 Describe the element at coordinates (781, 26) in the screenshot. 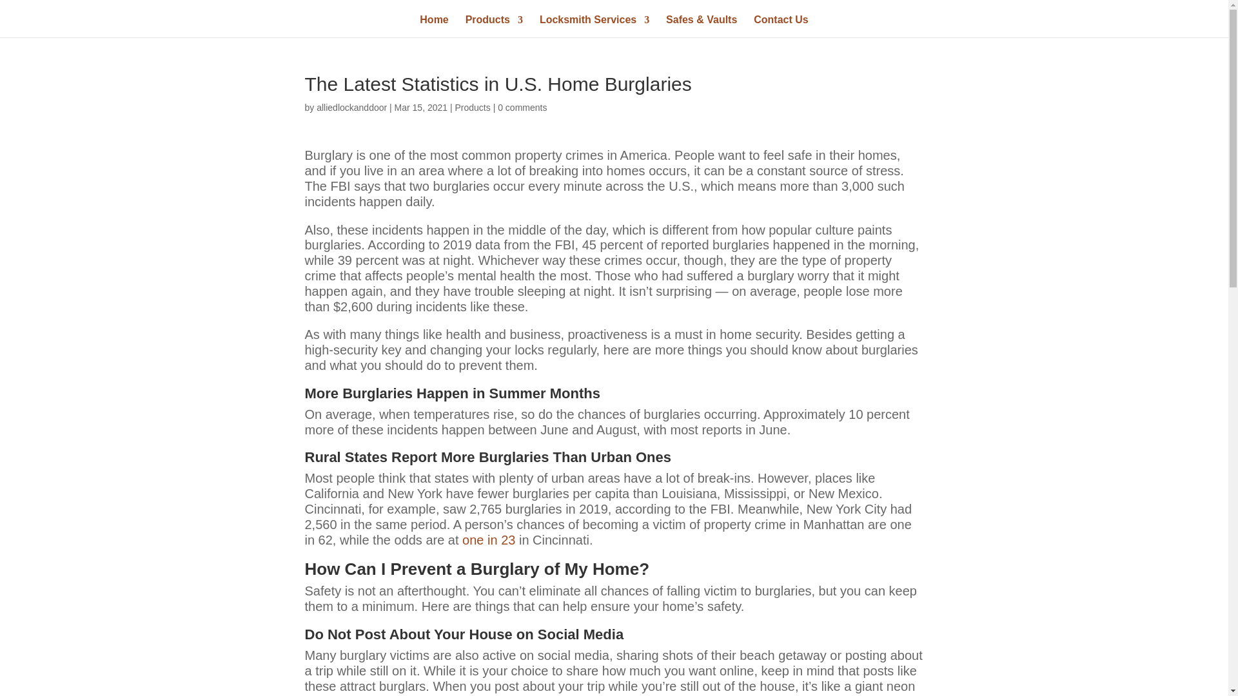

I see `Contact Us` at that location.